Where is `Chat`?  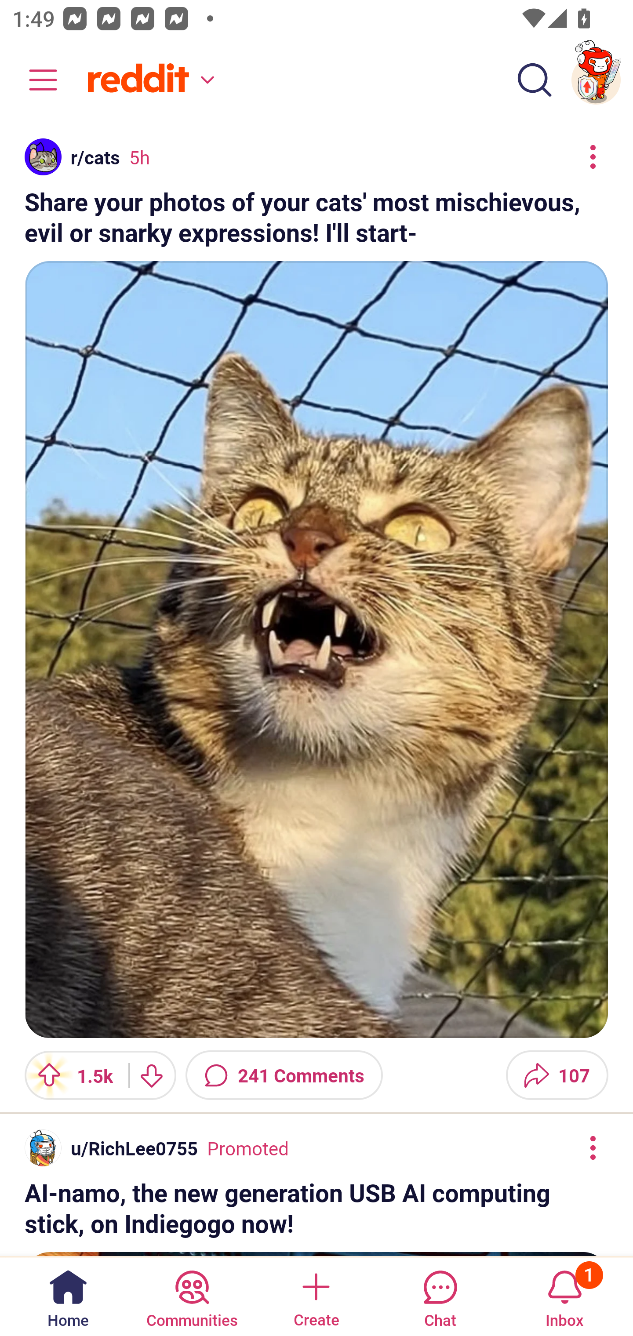 Chat is located at coordinates (440, 1296).